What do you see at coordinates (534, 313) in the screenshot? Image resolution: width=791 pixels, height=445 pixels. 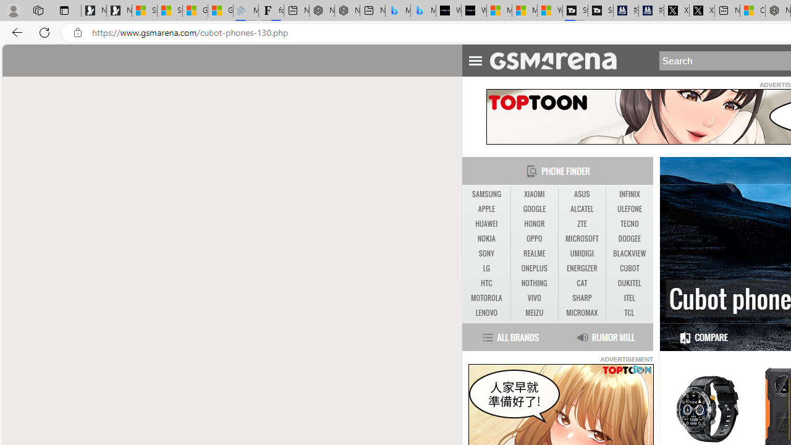 I see `MEIZU` at bounding box center [534, 313].